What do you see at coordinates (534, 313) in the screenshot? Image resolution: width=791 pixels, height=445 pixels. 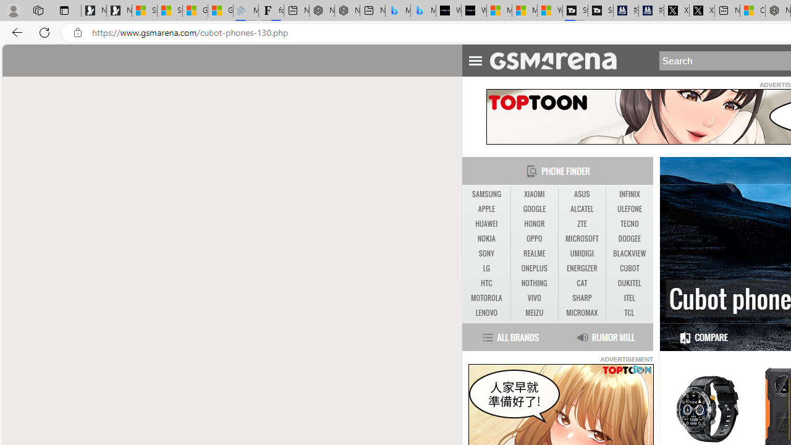 I see `MEIZU` at bounding box center [534, 313].